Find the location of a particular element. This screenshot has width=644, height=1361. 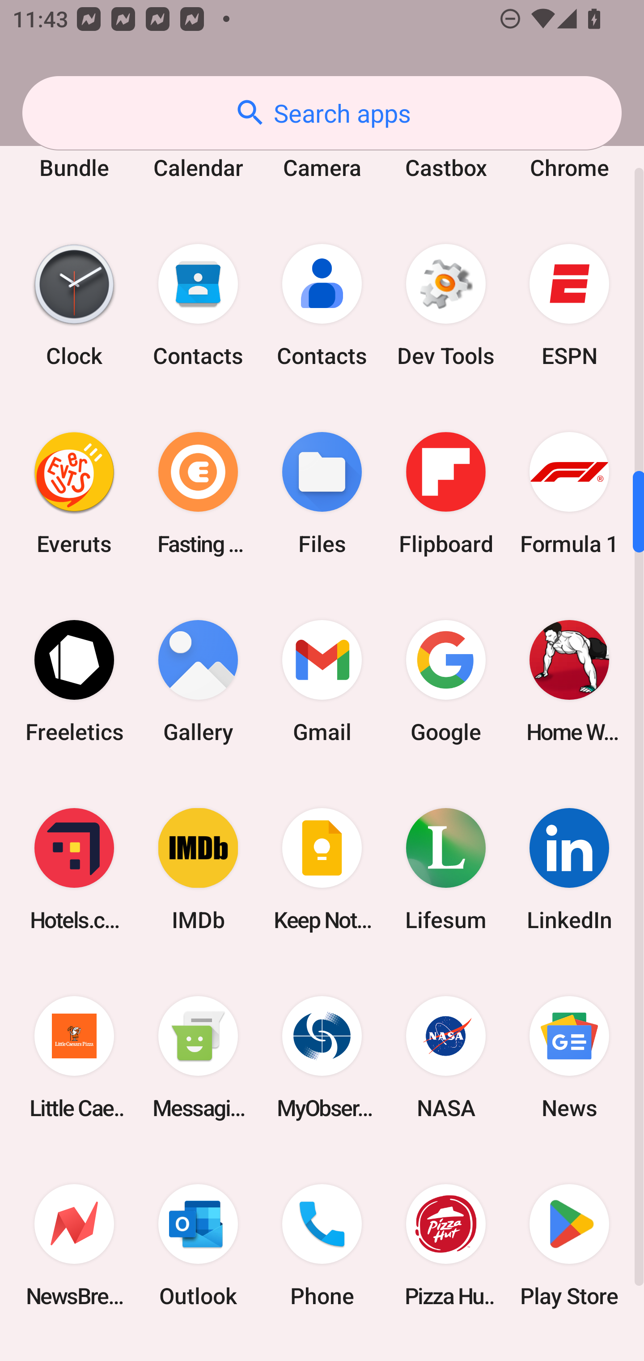

Pizza Hut HK & Macau is located at coordinates (445, 1245).